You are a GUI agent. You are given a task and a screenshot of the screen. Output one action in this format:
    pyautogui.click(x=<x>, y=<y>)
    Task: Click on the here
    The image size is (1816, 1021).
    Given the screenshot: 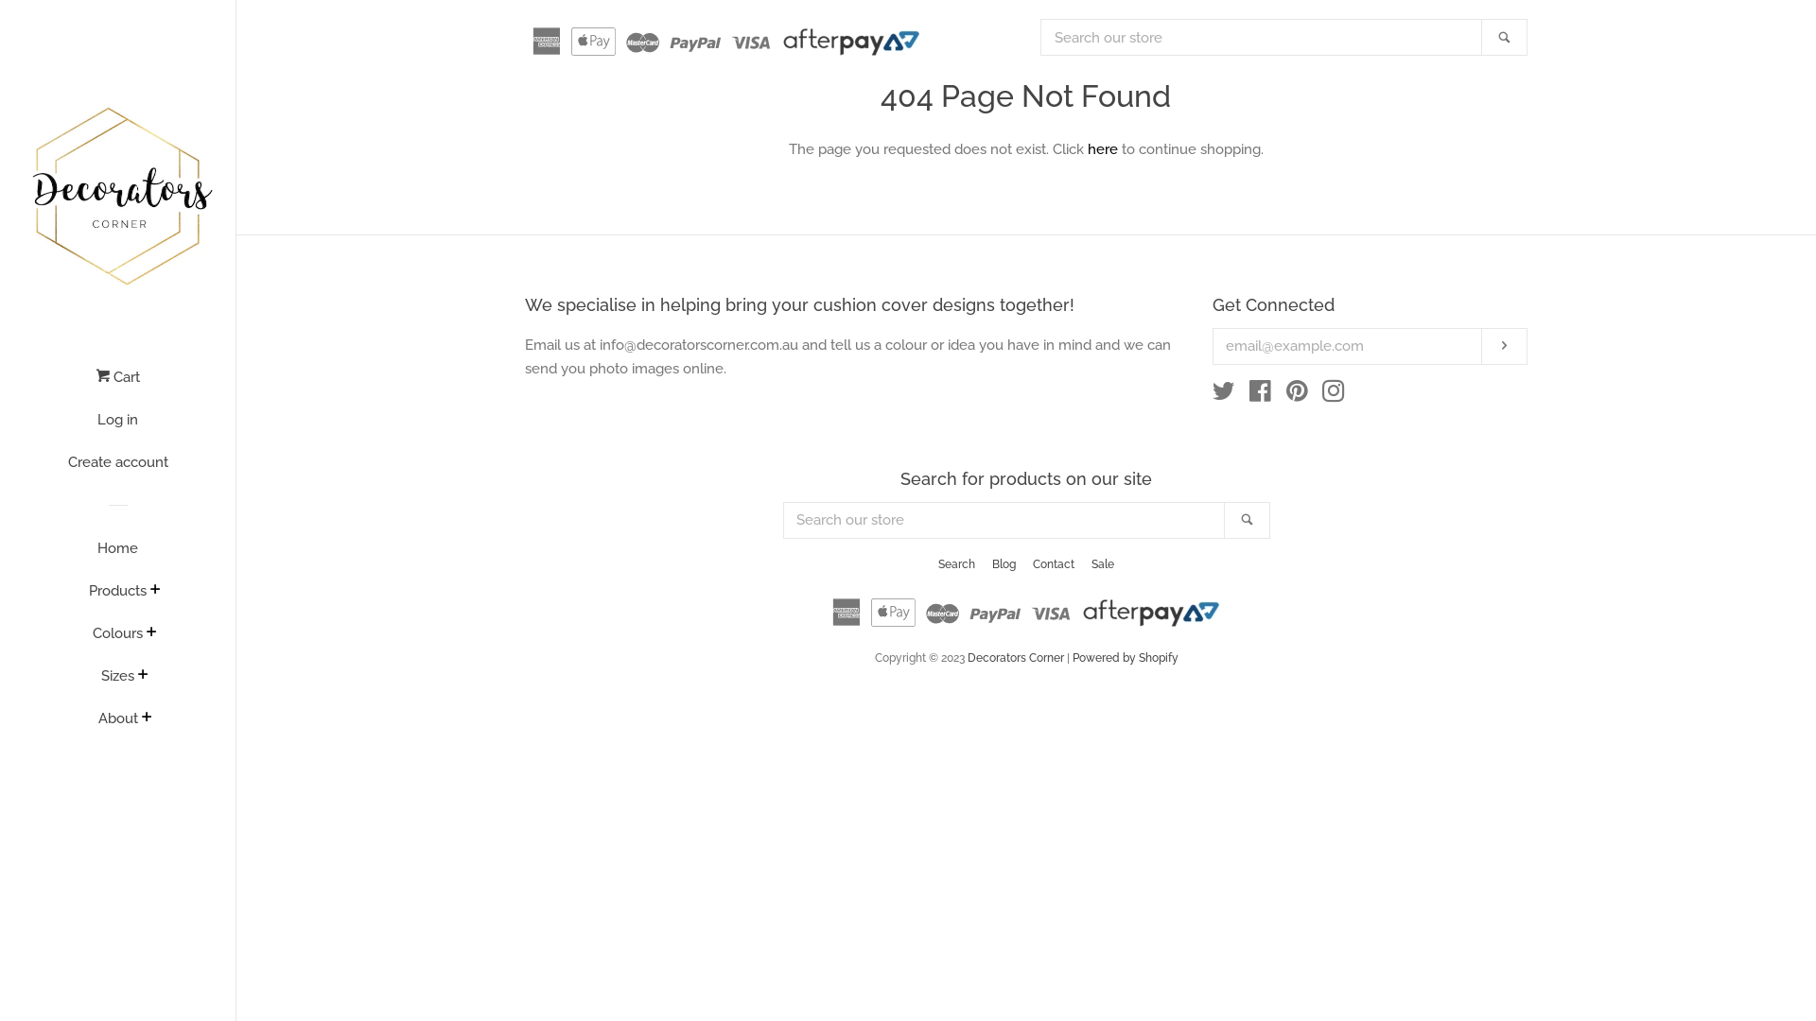 What is the action you would take?
    pyautogui.click(x=1103, y=149)
    